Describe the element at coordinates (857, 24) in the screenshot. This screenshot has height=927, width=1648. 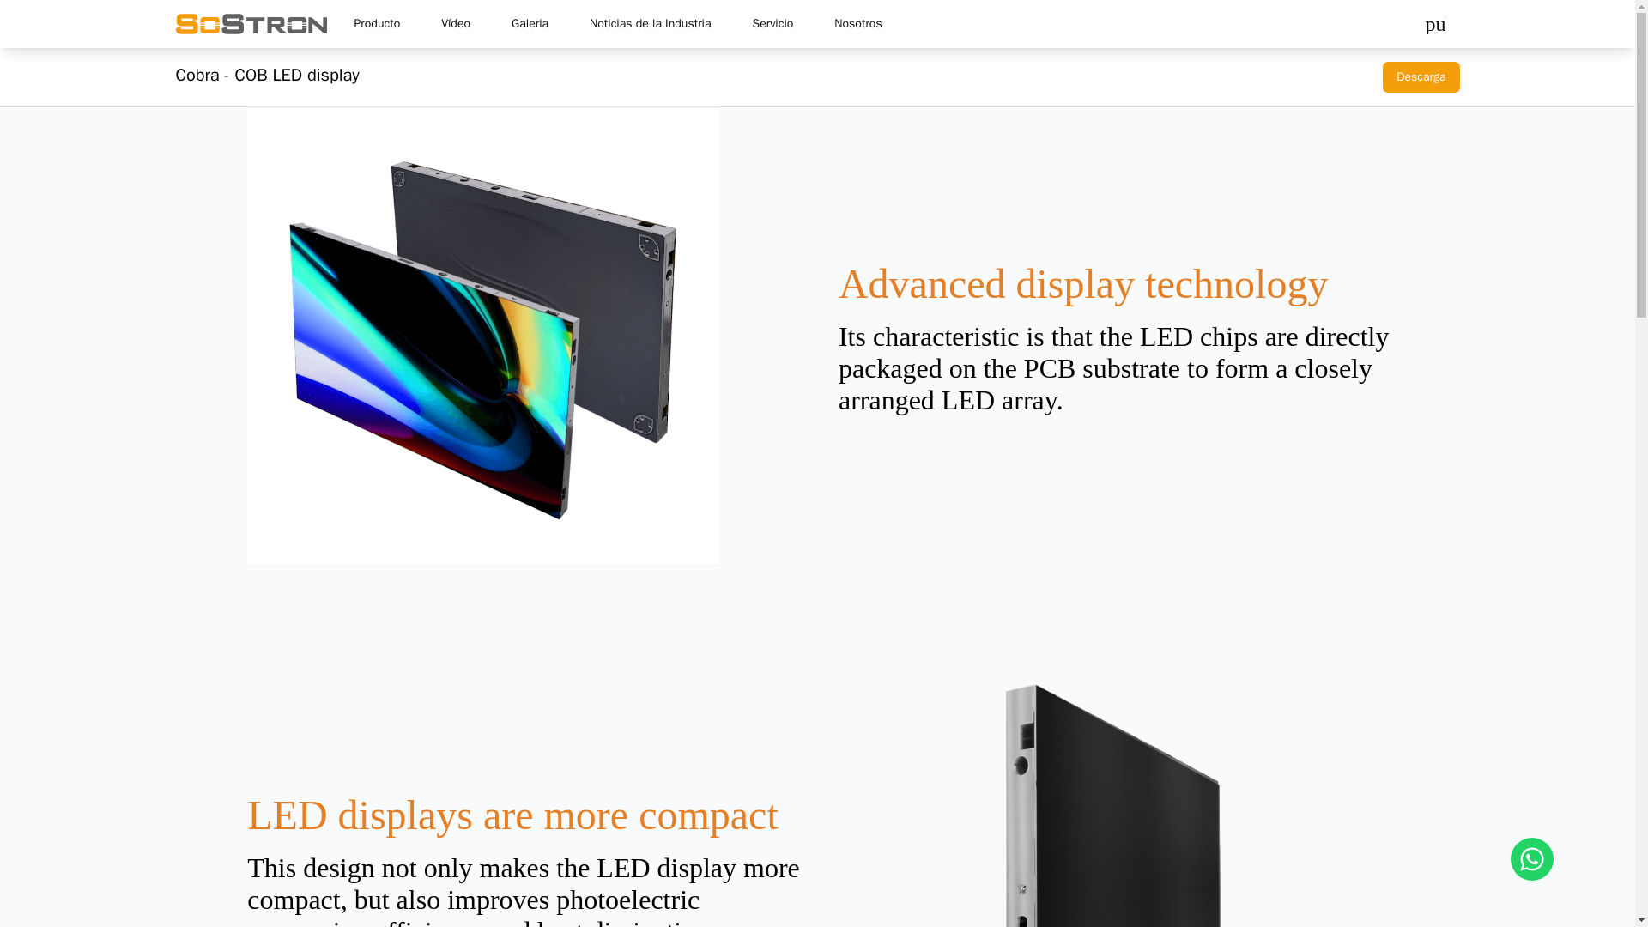
I see `Nosotros` at that location.